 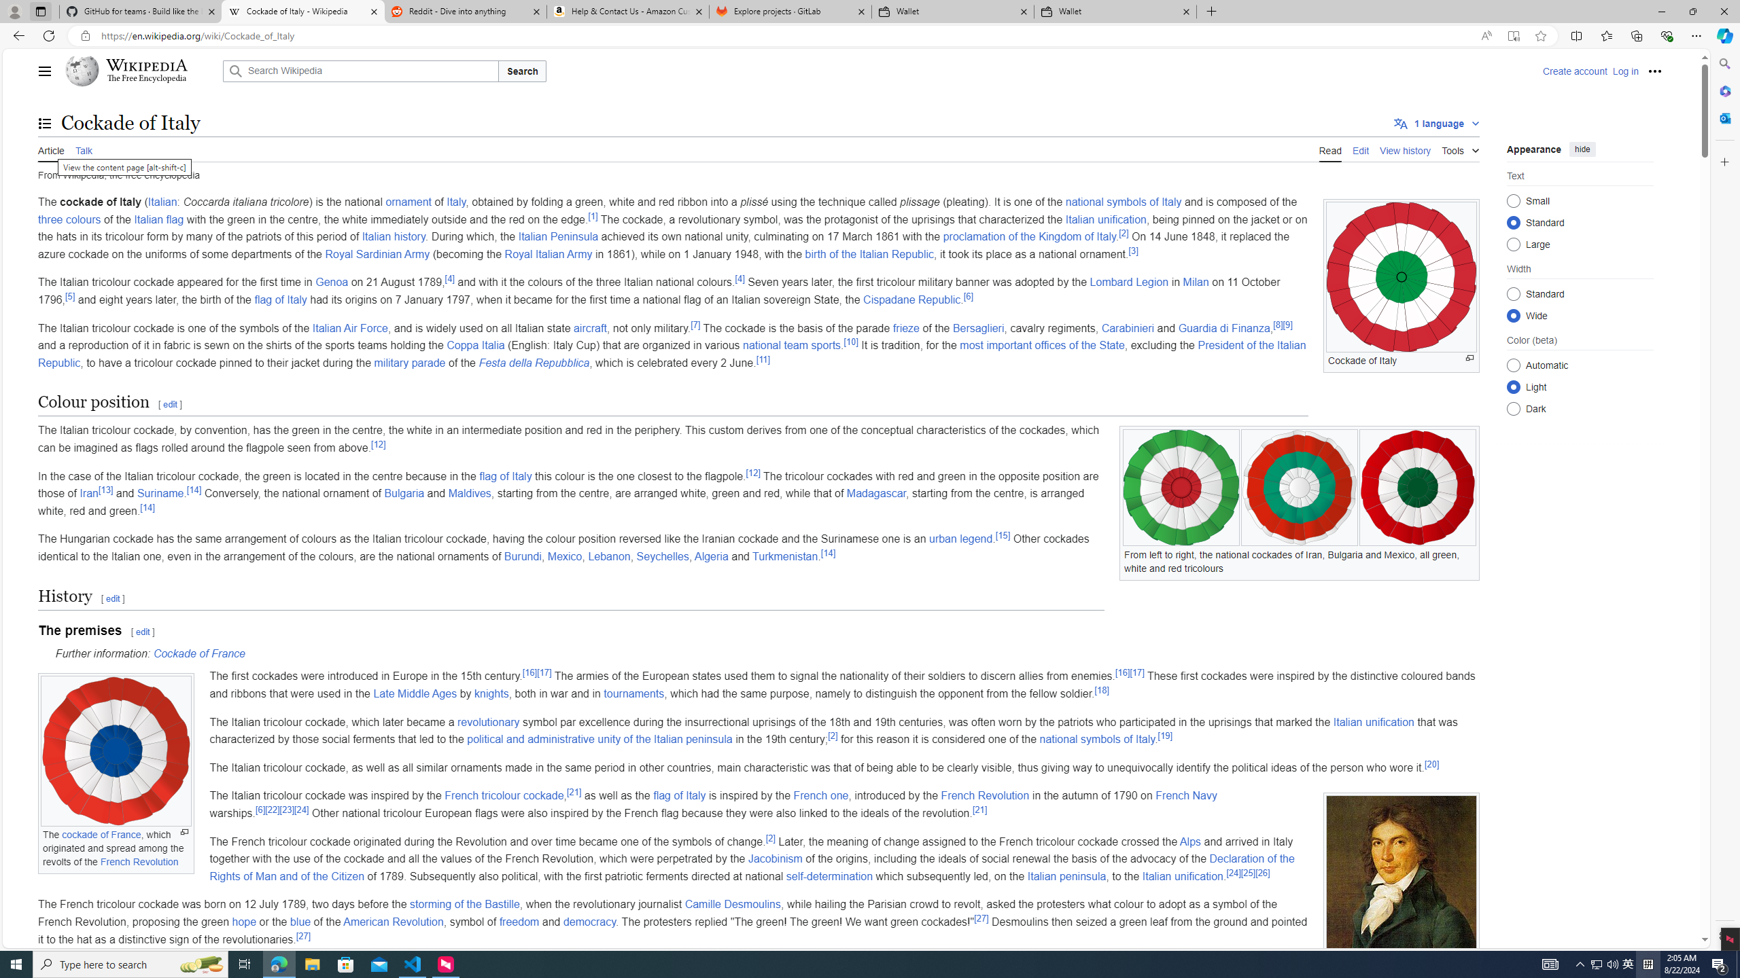 What do you see at coordinates (102, 835) in the screenshot?
I see `cockade of France` at bounding box center [102, 835].